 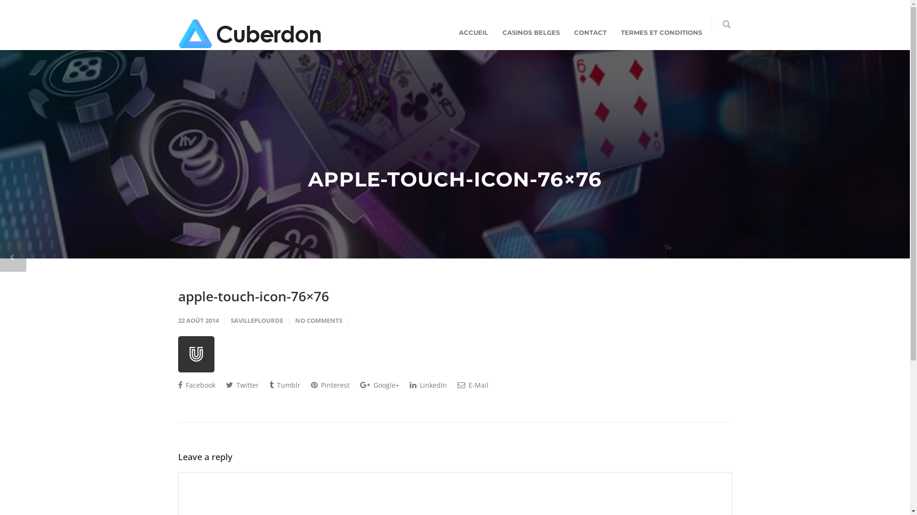 What do you see at coordinates (661, 32) in the screenshot?
I see `TERMES ET CONDITIONS` at bounding box center [661, 32].